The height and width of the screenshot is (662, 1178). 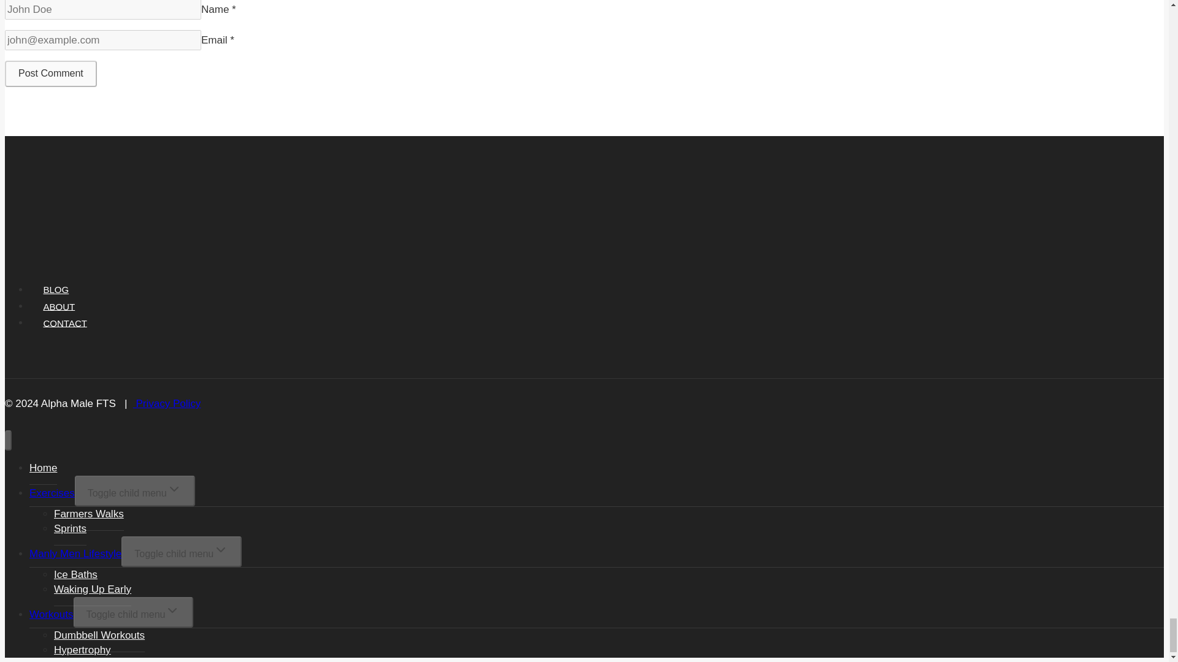 I want to click on Post Comment, so click(x=50, y=74).